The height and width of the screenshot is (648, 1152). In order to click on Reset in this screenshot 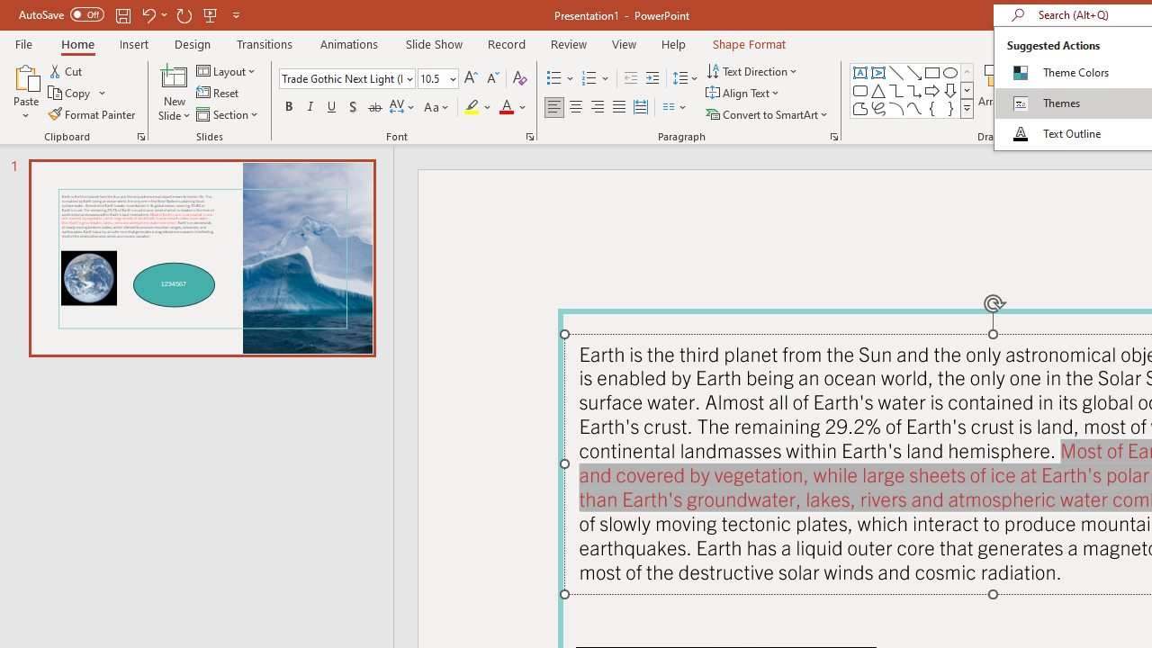, I will do `click(219, 94)`.